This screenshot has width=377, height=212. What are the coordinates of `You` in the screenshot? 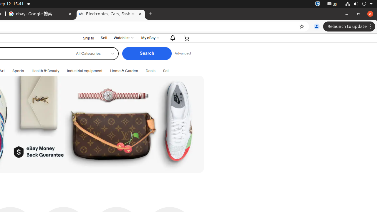 It's located at (317, 26).